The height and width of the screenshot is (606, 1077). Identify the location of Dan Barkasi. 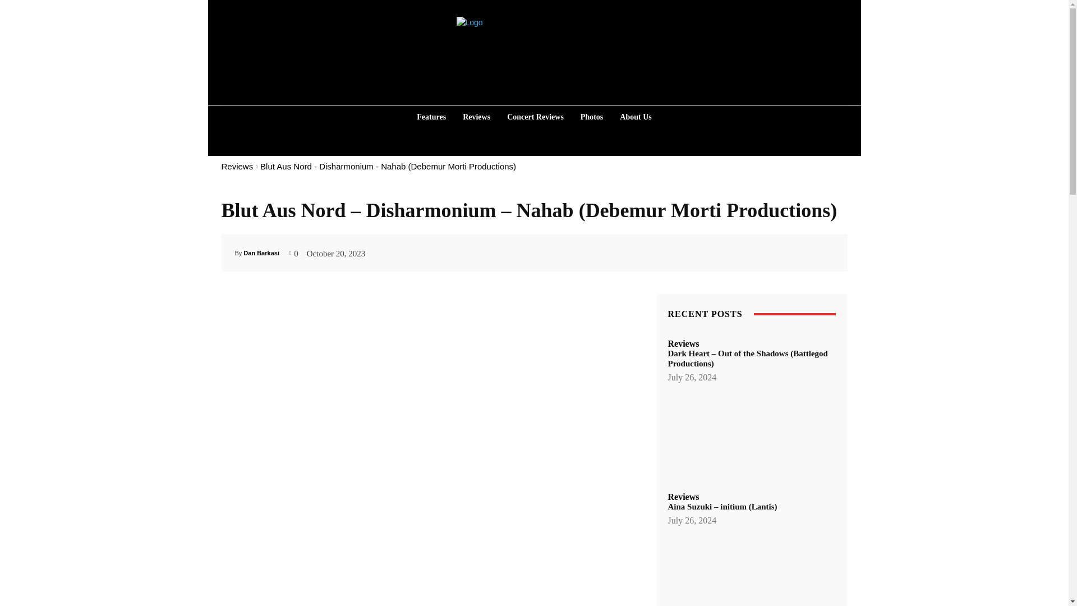
(261, 252).